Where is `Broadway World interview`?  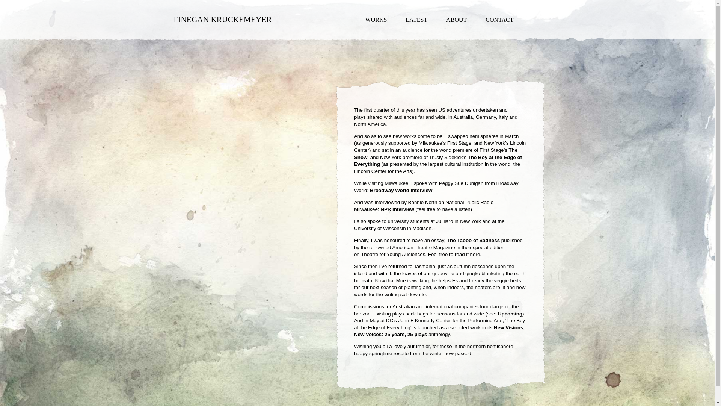 Broadway World interview is located at coordinates (401, 190).